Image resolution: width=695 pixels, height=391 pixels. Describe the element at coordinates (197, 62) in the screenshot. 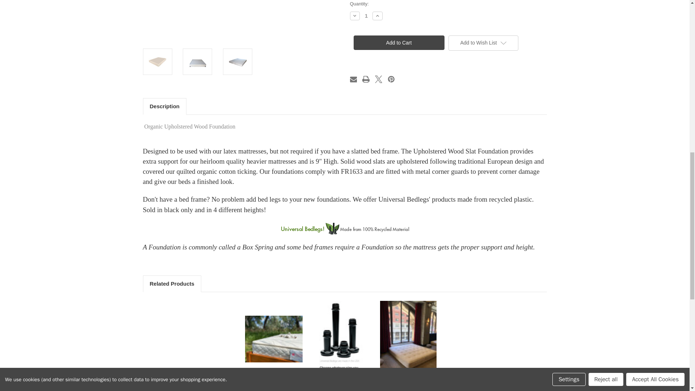

I see `Upholstered Wood Slat Foundation ` at that location.